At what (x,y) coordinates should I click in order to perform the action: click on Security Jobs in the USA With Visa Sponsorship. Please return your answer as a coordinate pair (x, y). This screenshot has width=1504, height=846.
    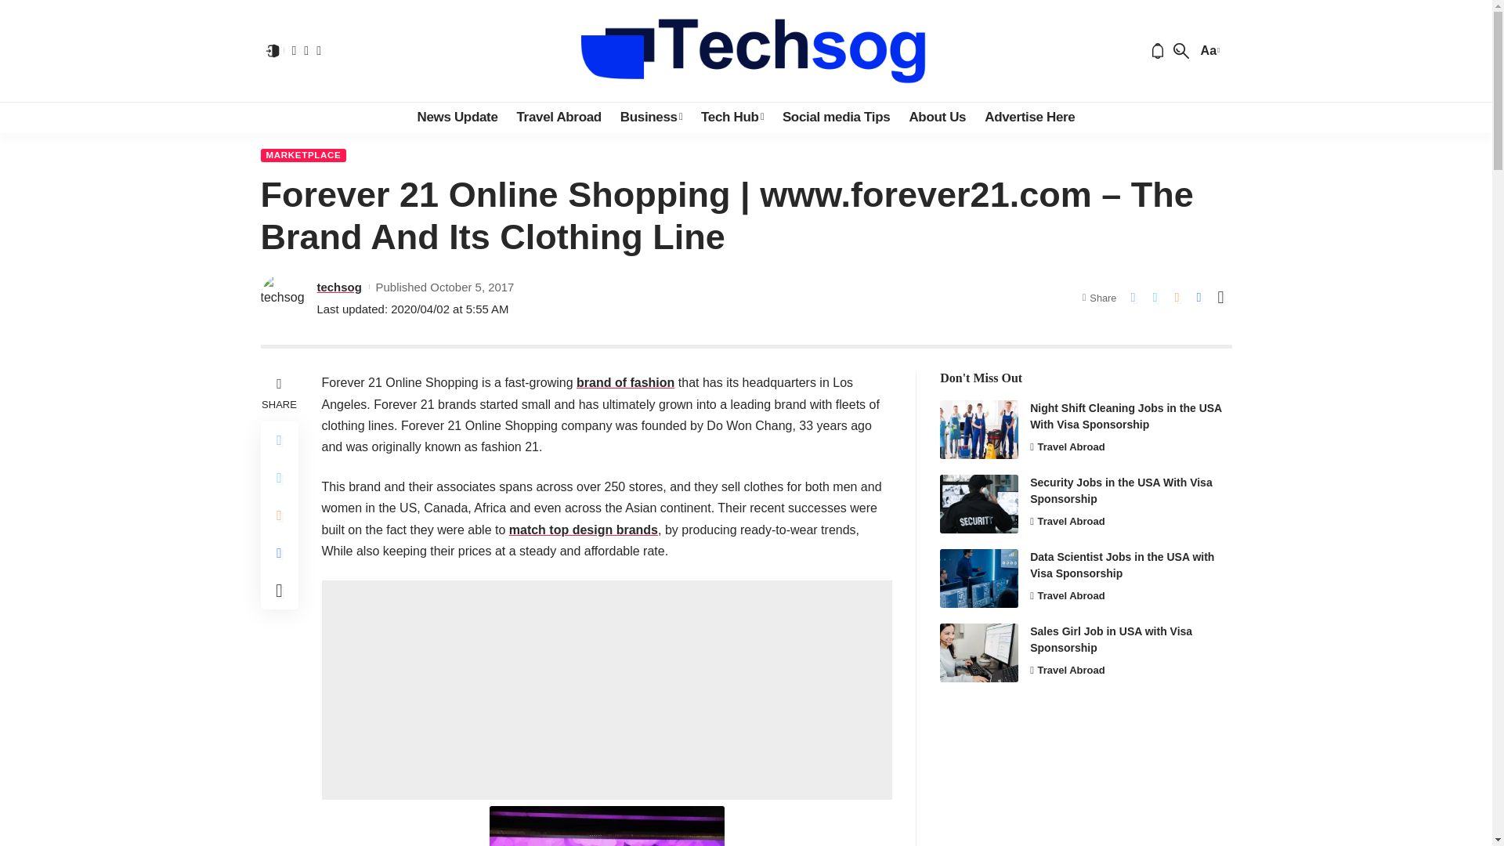
    Looking at the image, I should click on (979, 504).